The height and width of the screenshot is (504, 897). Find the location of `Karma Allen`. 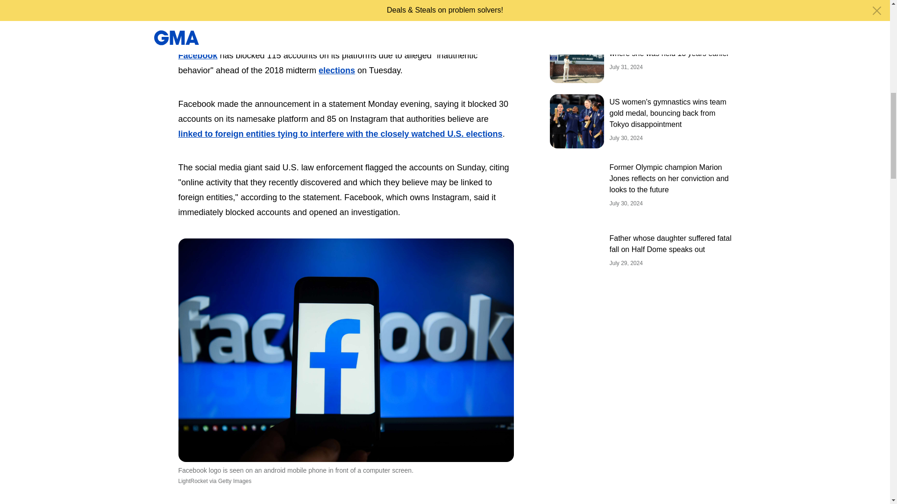

Karma Allen is located at coordinates (206, 8).